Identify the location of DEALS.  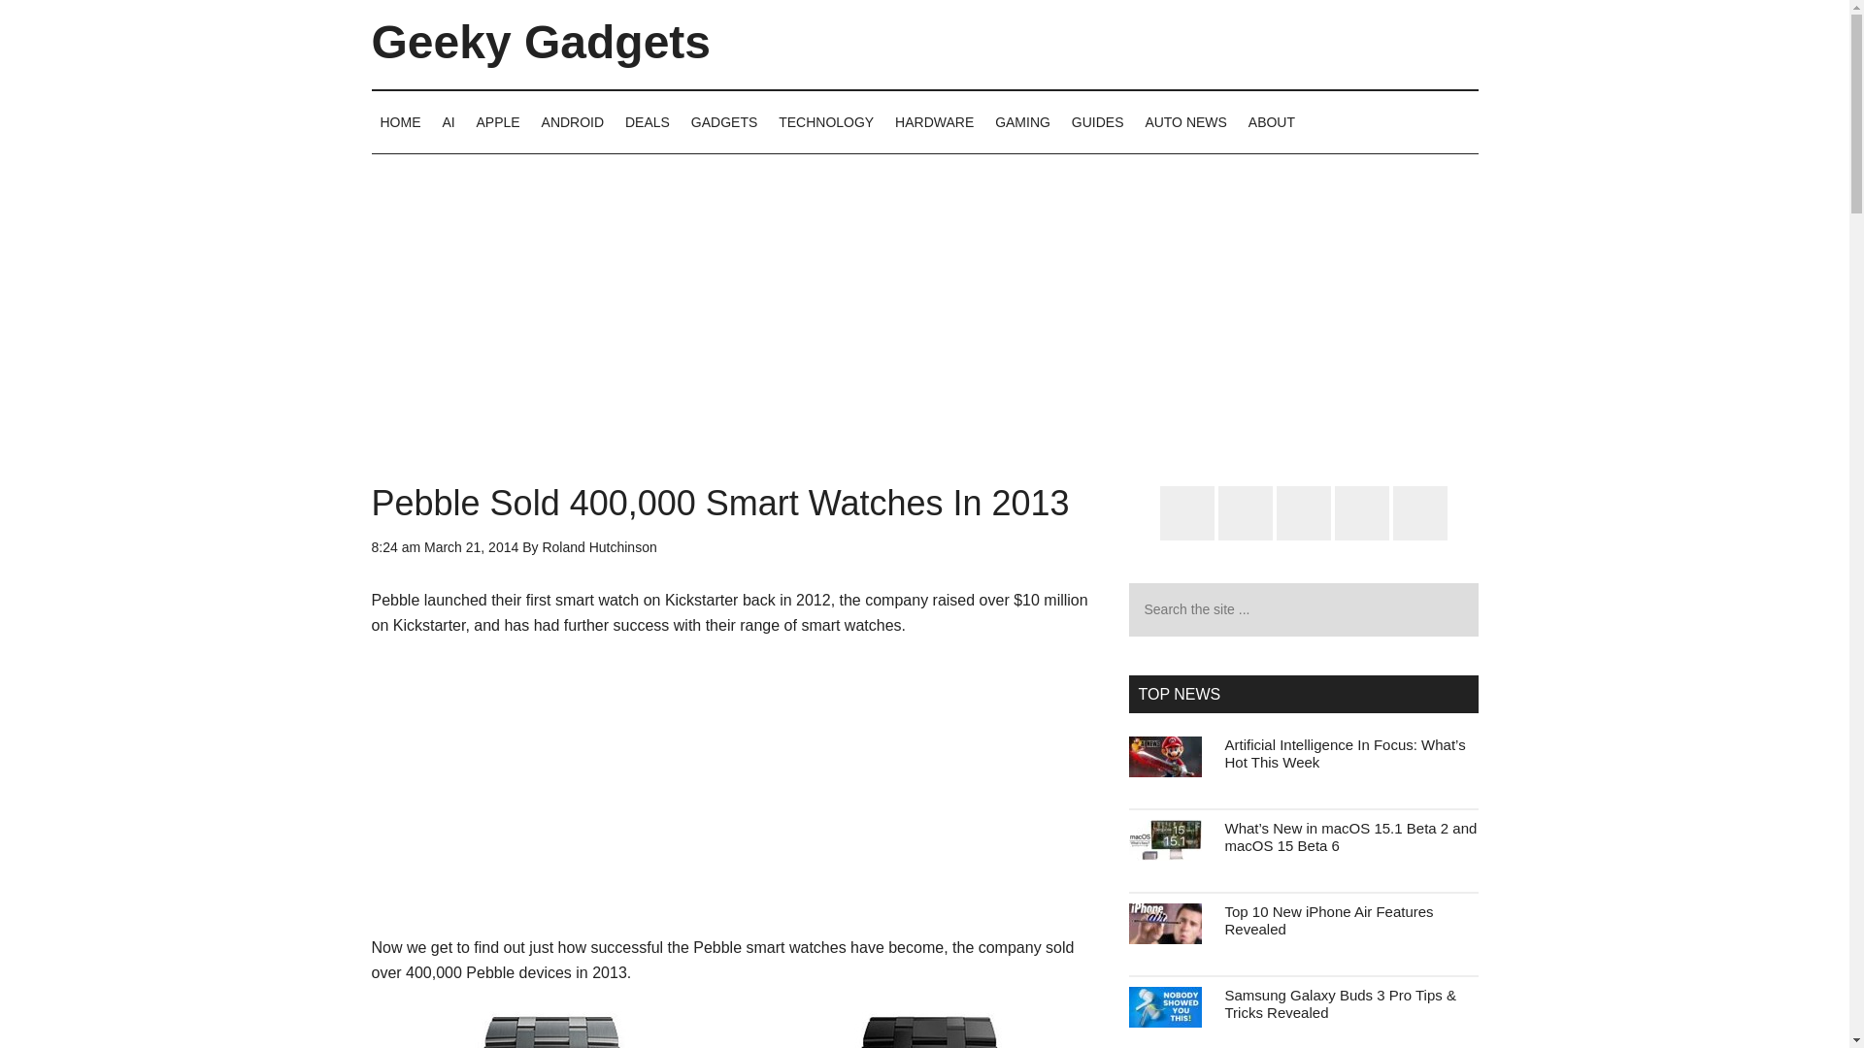
(647, 121).